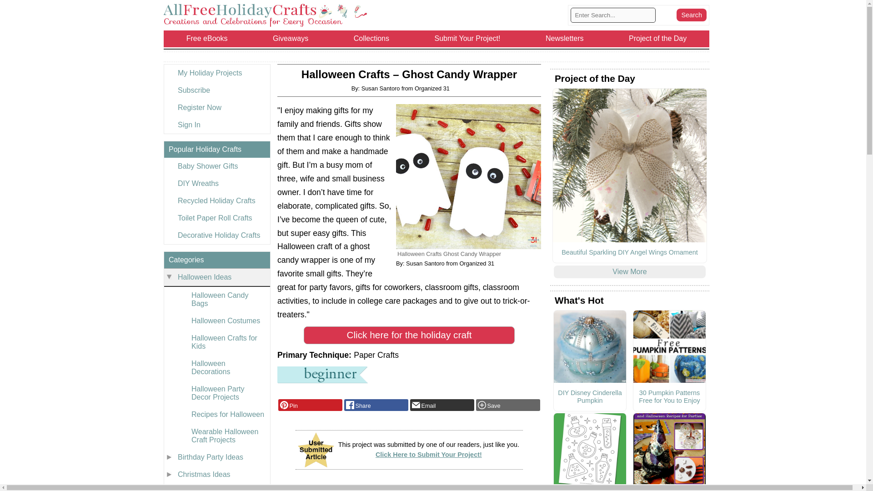  Describe the element at coordinates (216, 90) in the screenshot. I see `Subscribe` at that location.